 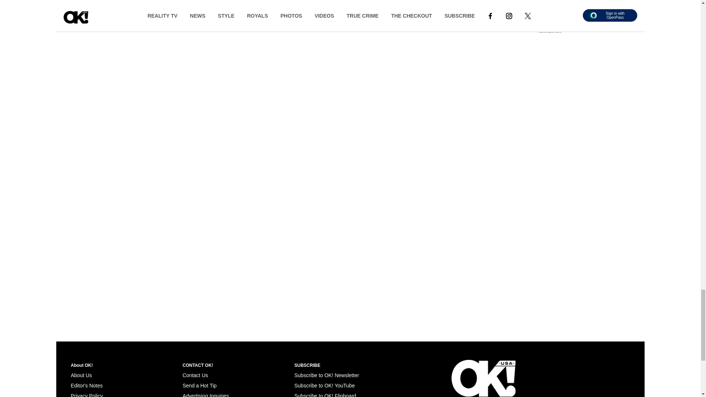 What do you see at coordinates (205, 395) in the screenshot?
I see `Advertising Inquiries` at bounding box center [205, 395].